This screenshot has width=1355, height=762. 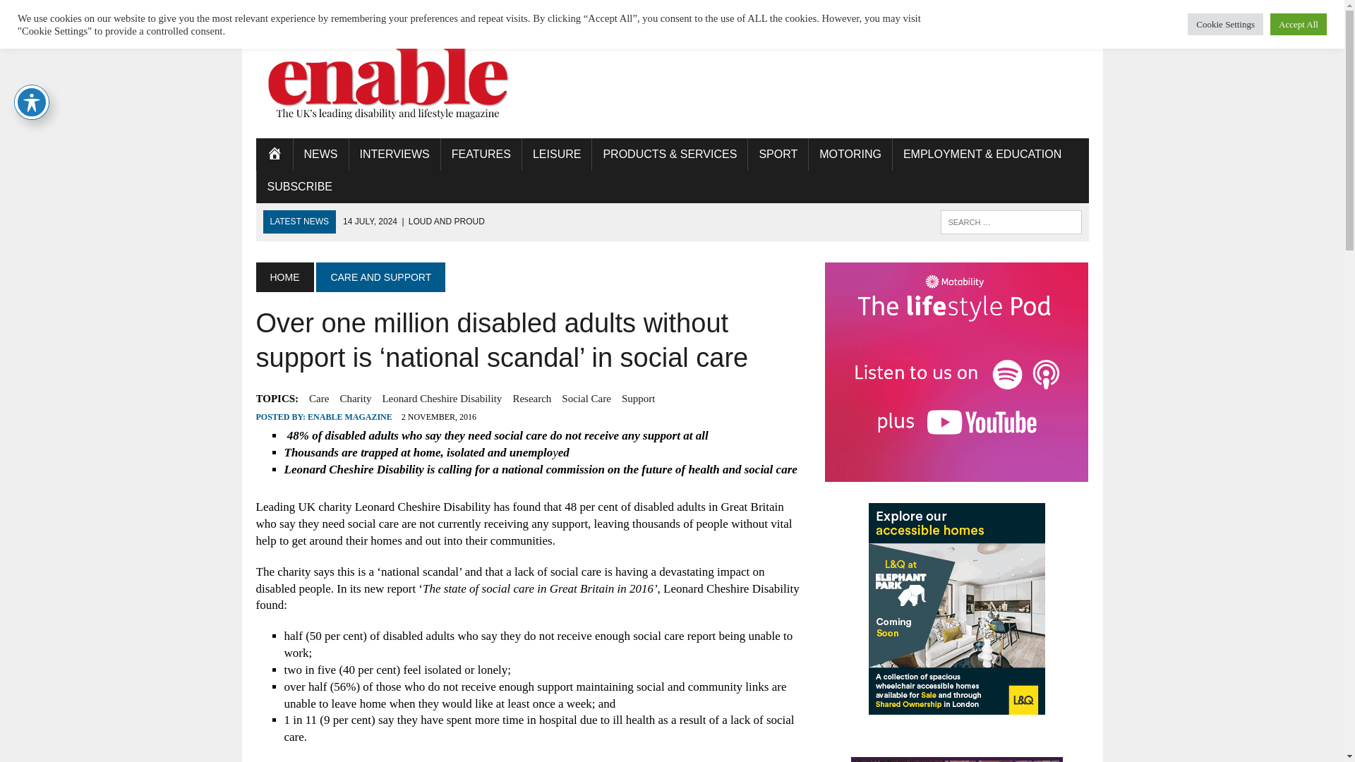 I want to click on Search, so click(x=71, y=13).